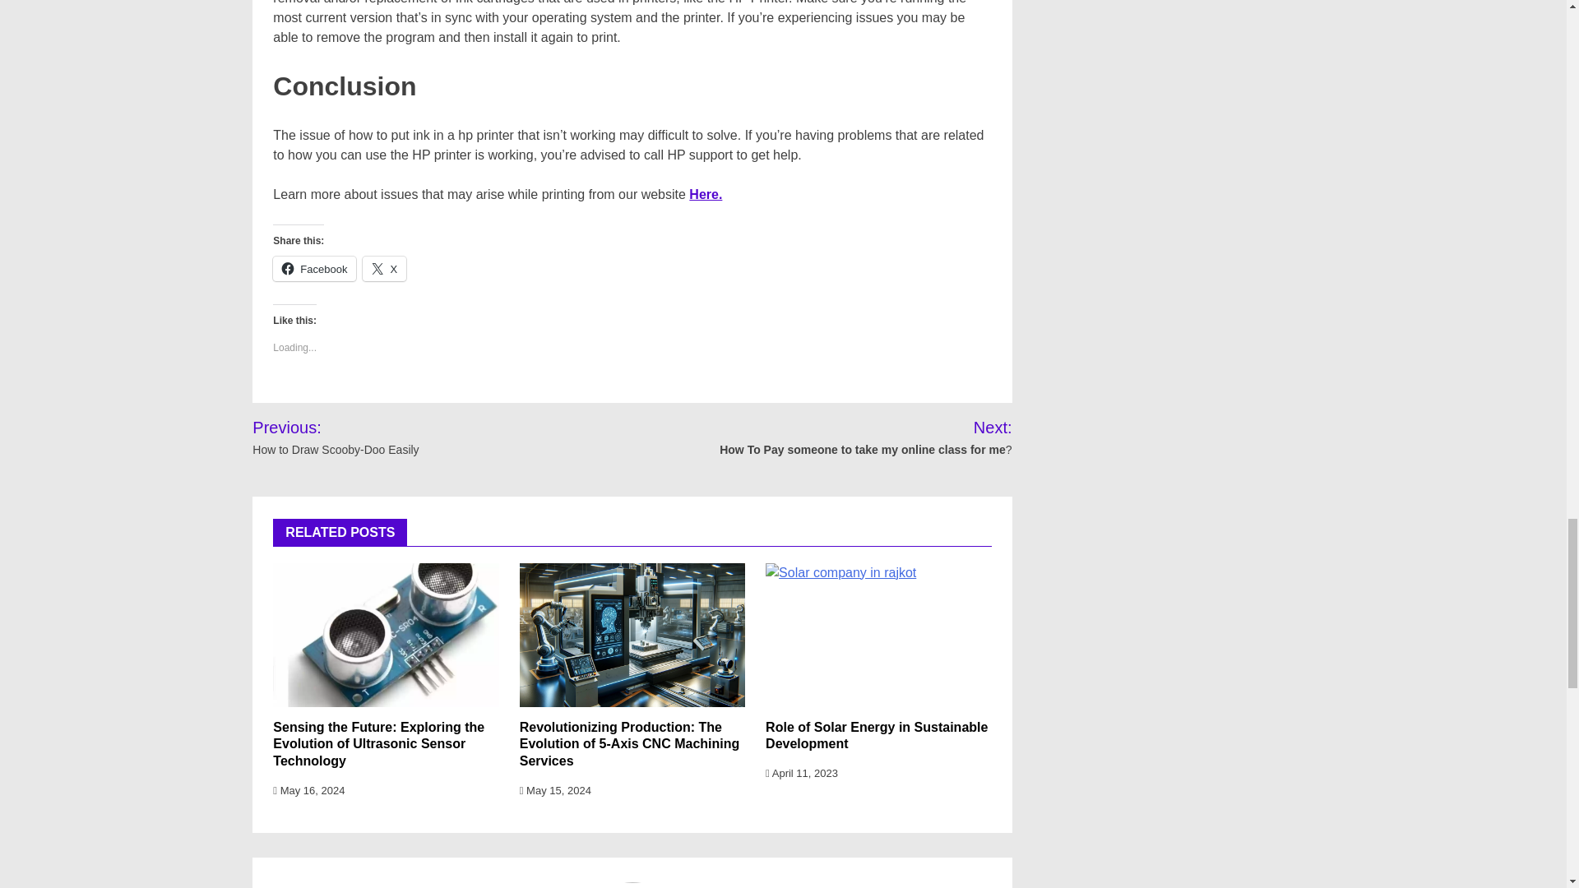  What do you see at coordinates (308, 789) in the screenshot?
I see `May 16, 2024` at bounding box center [308, 789].